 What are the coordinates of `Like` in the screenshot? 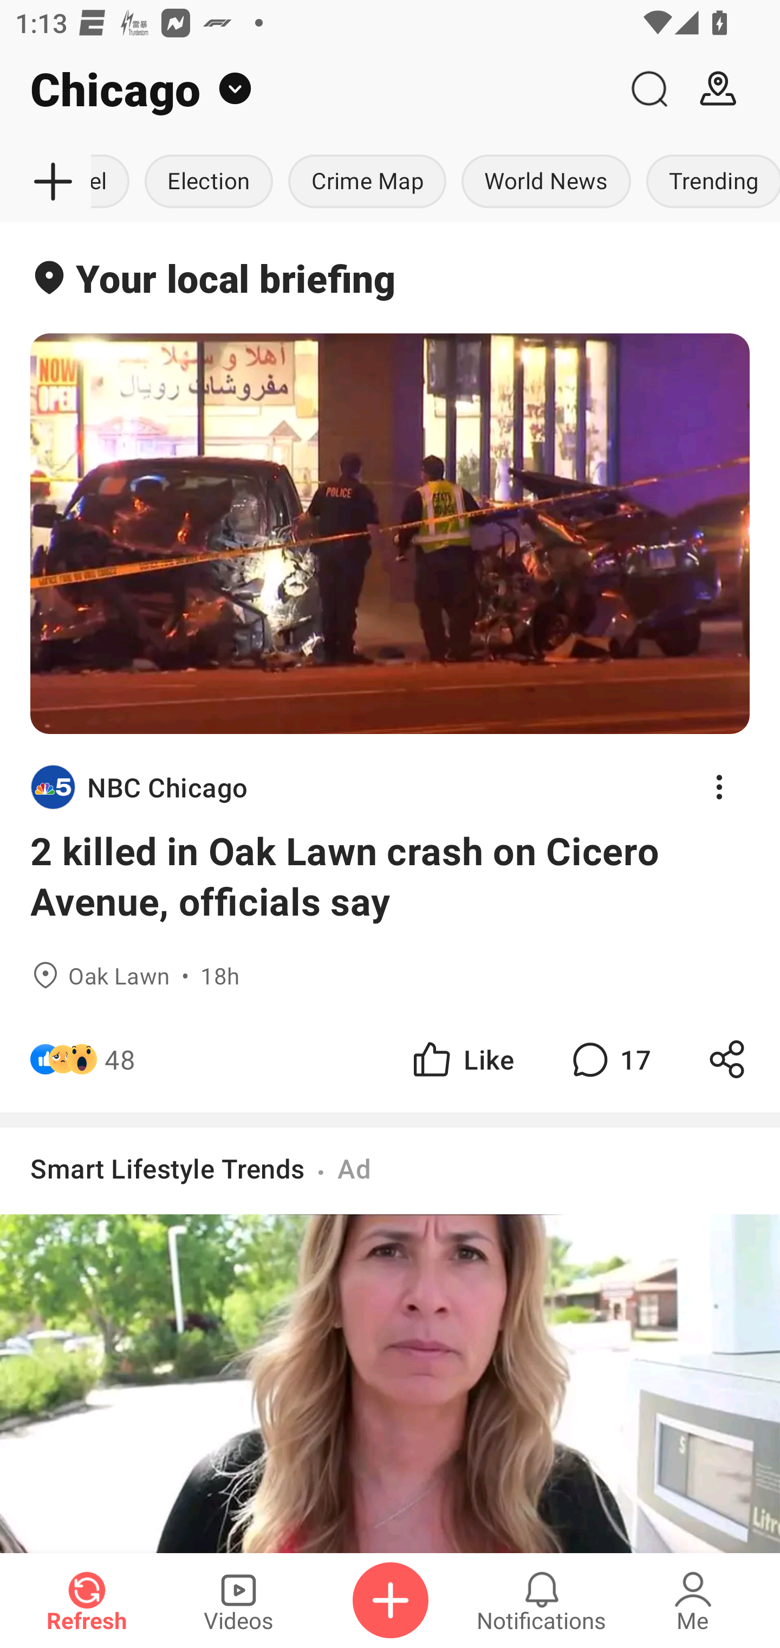 It's located at (461, 1058).